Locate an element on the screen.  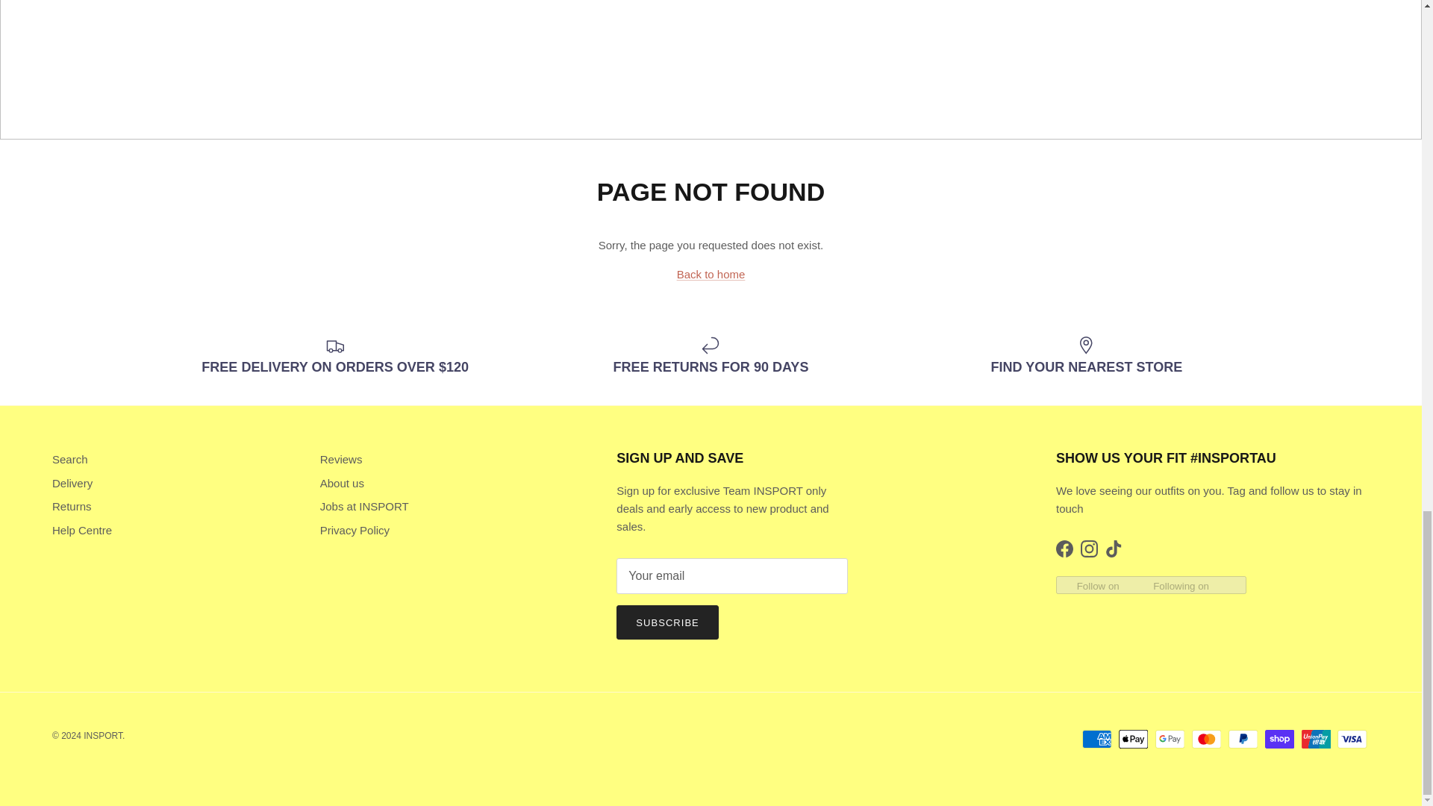
Apple Pay is located at coordinates (1133, 739).